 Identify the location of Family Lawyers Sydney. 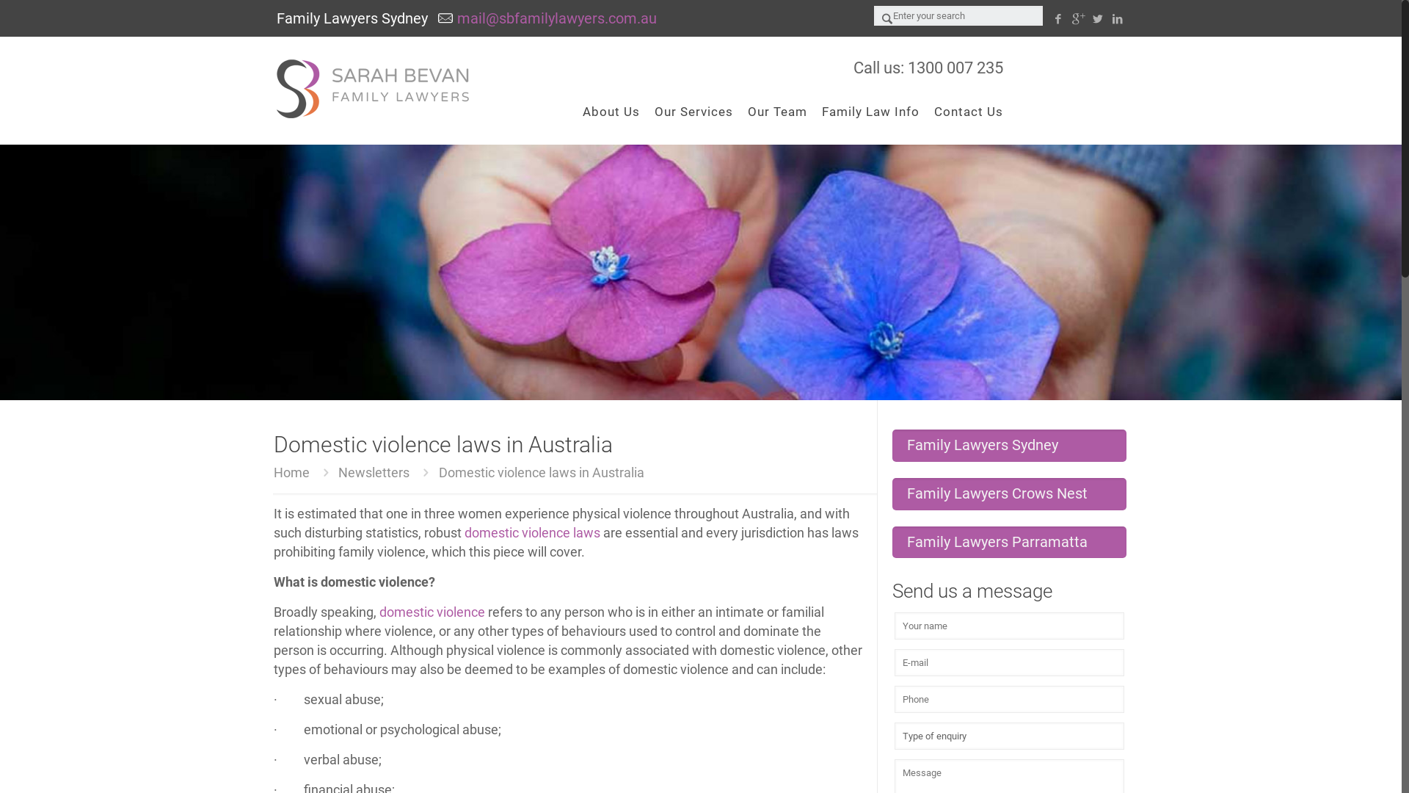
(374, 88).